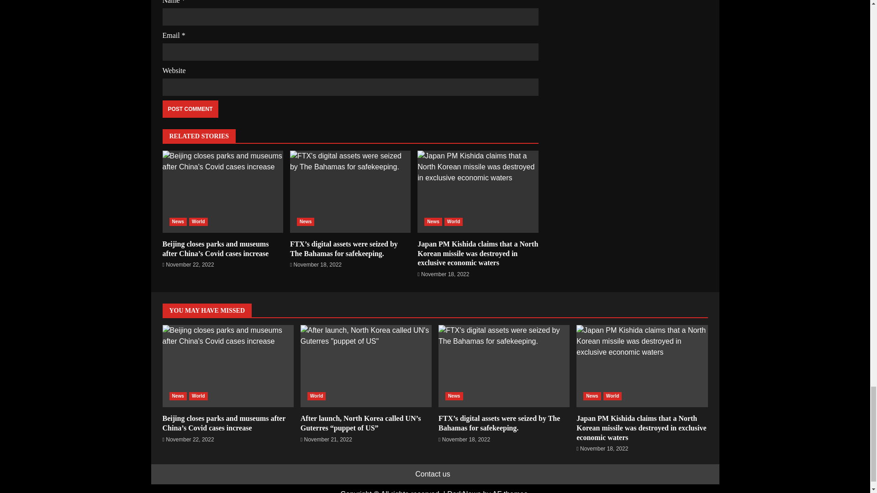 Image resolution: width=877 pixels, height=493 pixels. Describe the element at coordinates (433, 222) in the screenshot. I see `News` at that location.